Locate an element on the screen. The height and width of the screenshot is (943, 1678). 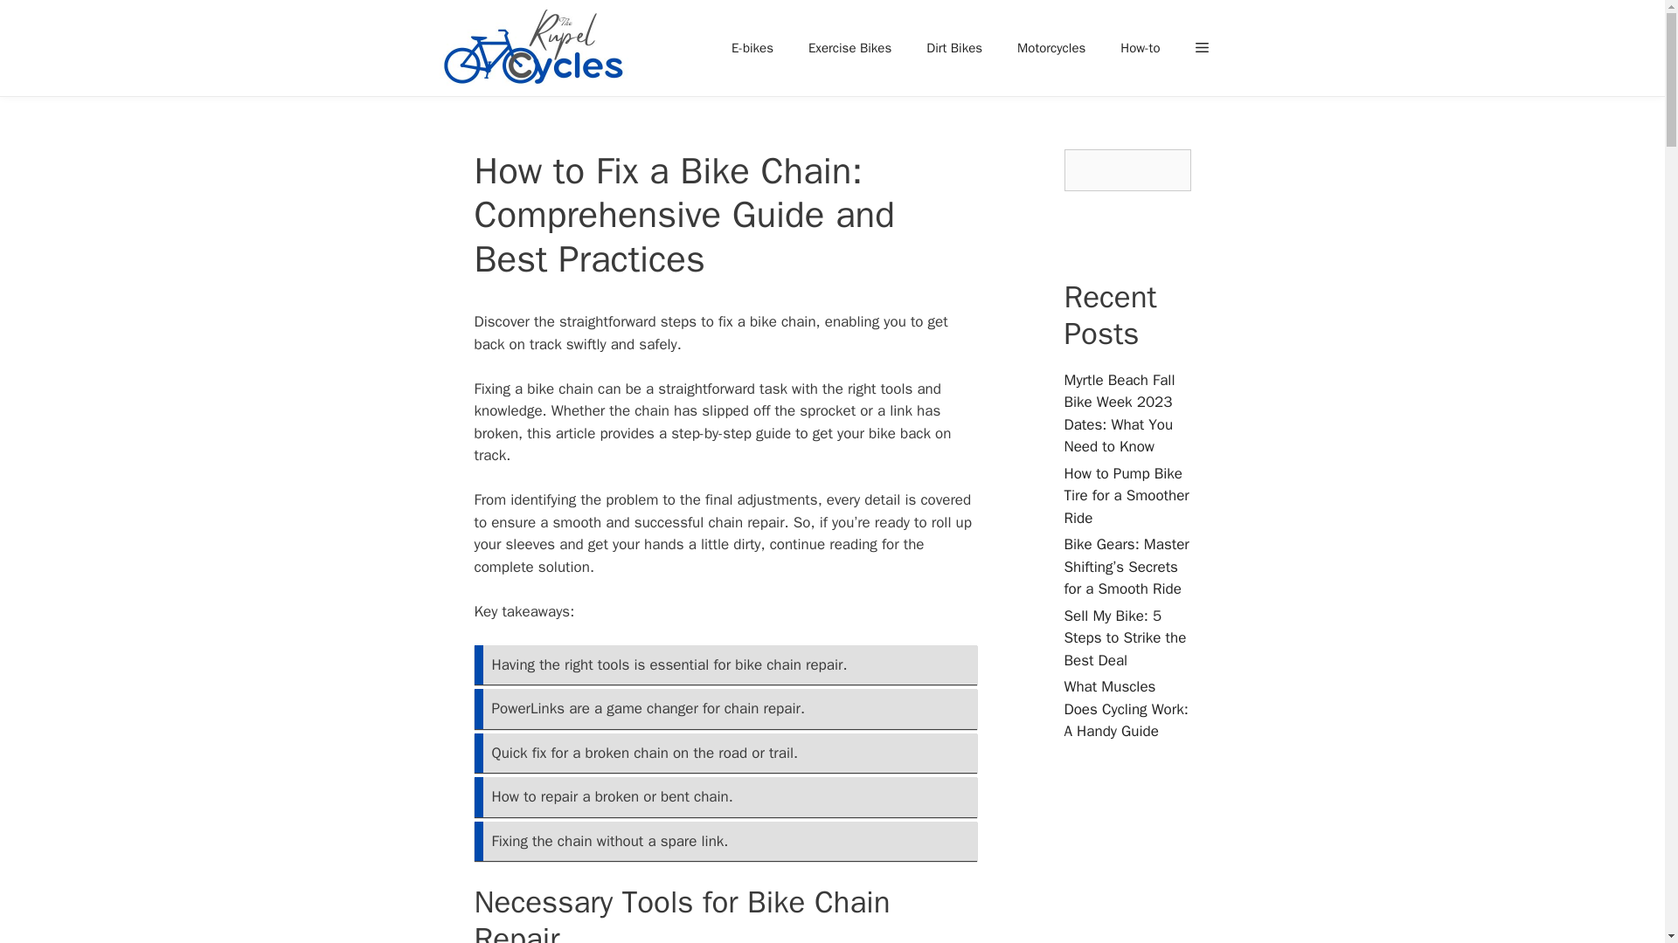
Sell My Bike: 5 Steps to Strike the Best Deal is located at coordinates (1125, 637).